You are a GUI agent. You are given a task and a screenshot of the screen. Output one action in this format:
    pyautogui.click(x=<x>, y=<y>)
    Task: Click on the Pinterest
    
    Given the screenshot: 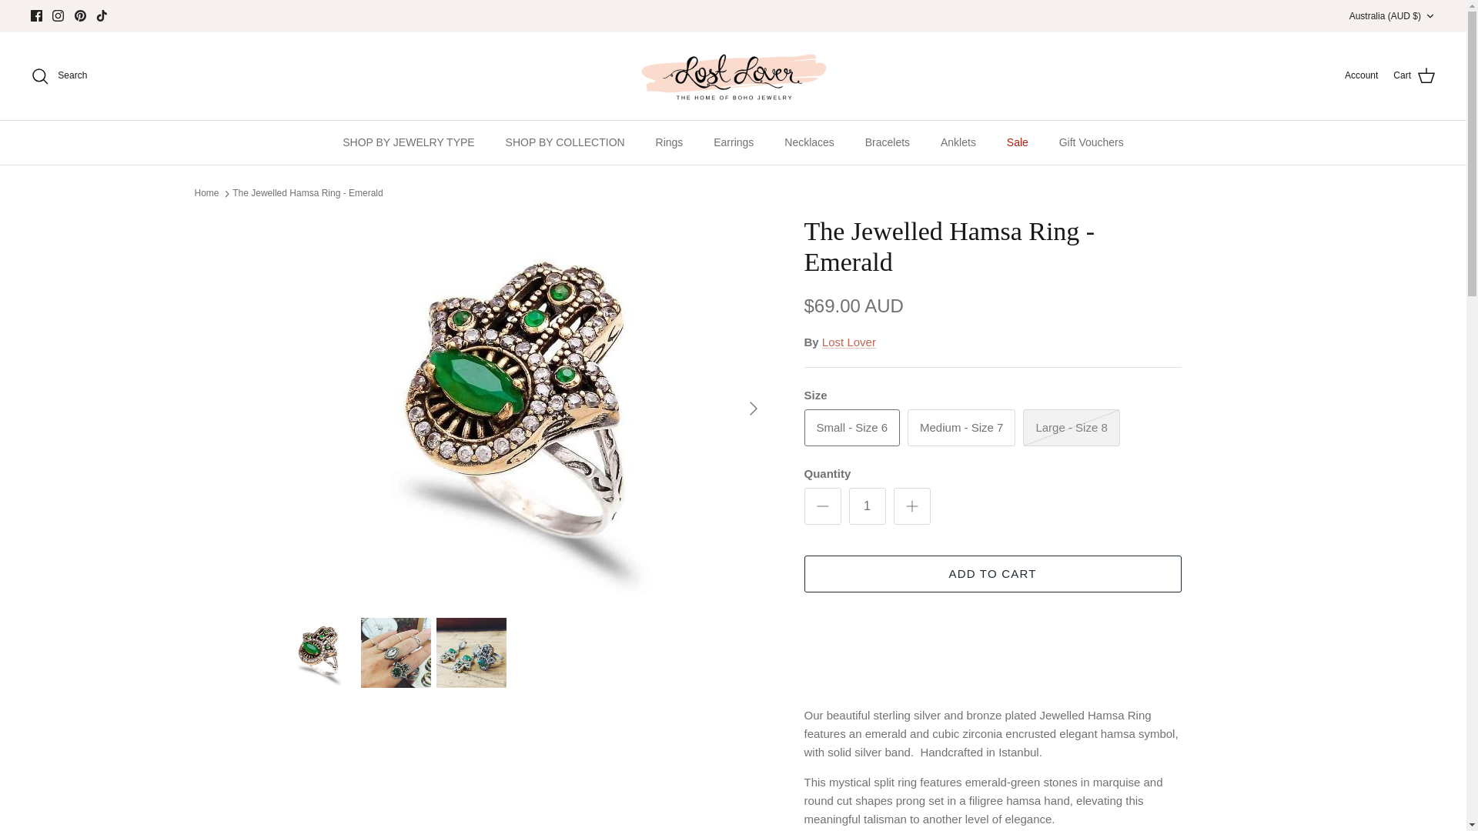 What is the action you would take?
    pyautogui.click(x=80, y=15)
    